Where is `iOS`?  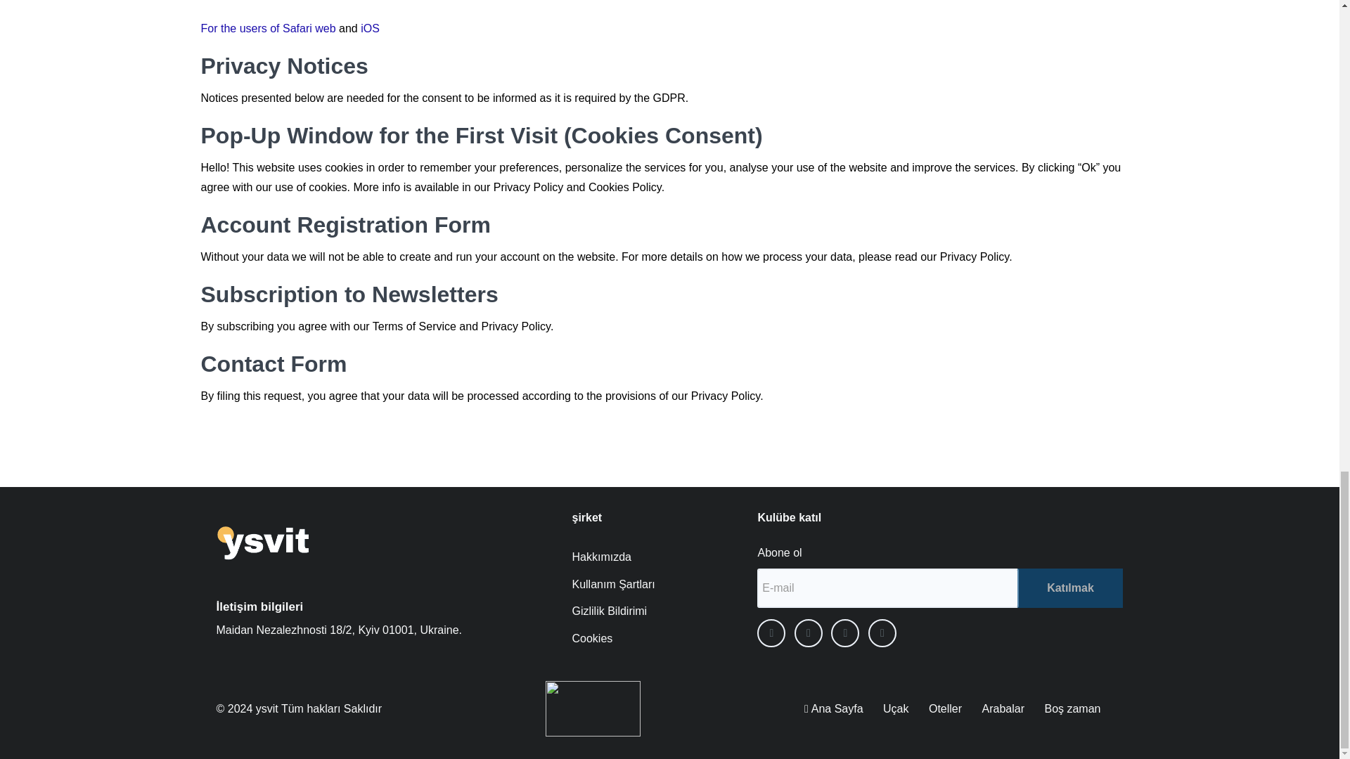
iOS is located at coordinates (370, 28).